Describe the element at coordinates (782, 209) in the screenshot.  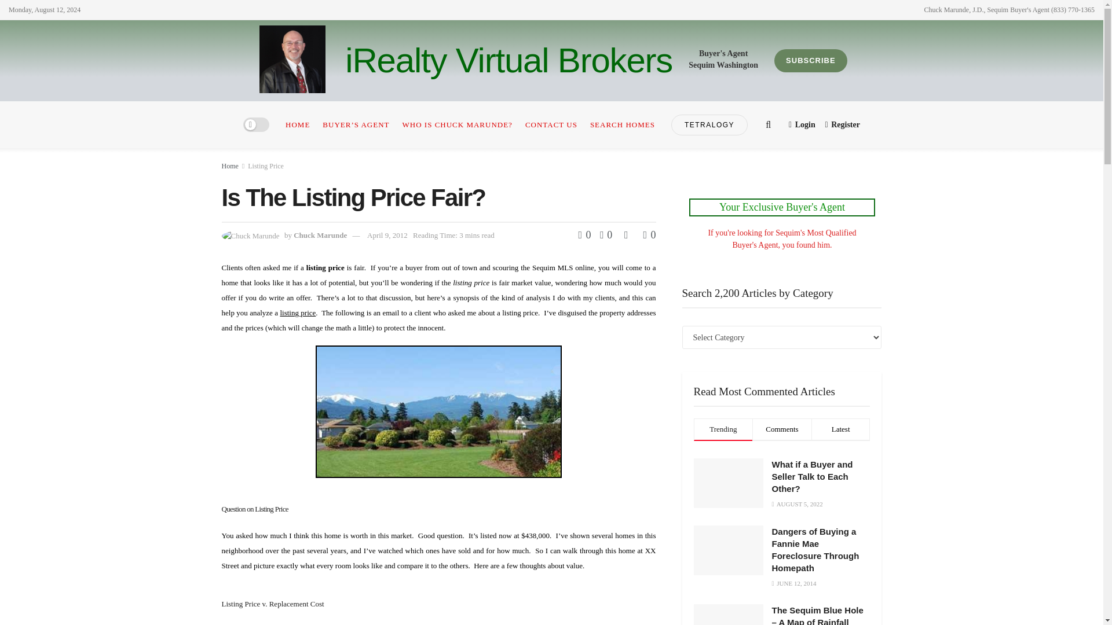
I see `Contact Chuck Marunde RE Blog` at that location.